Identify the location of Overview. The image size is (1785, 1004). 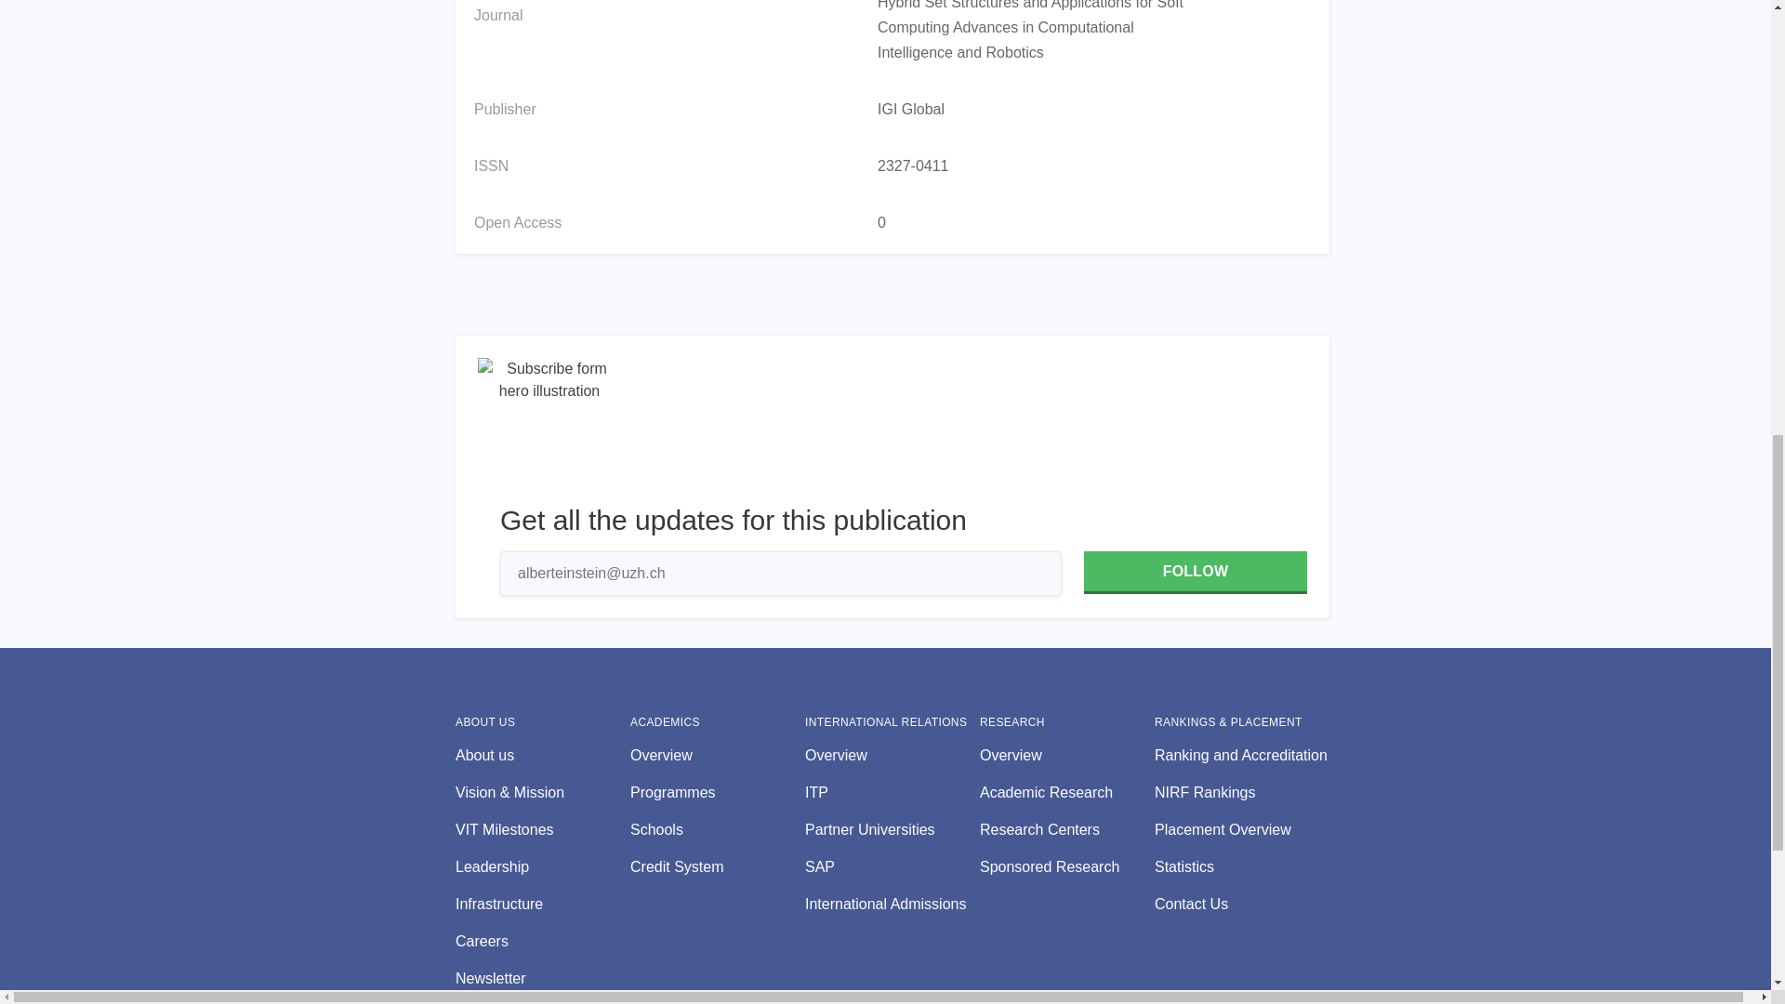
(717, 756).